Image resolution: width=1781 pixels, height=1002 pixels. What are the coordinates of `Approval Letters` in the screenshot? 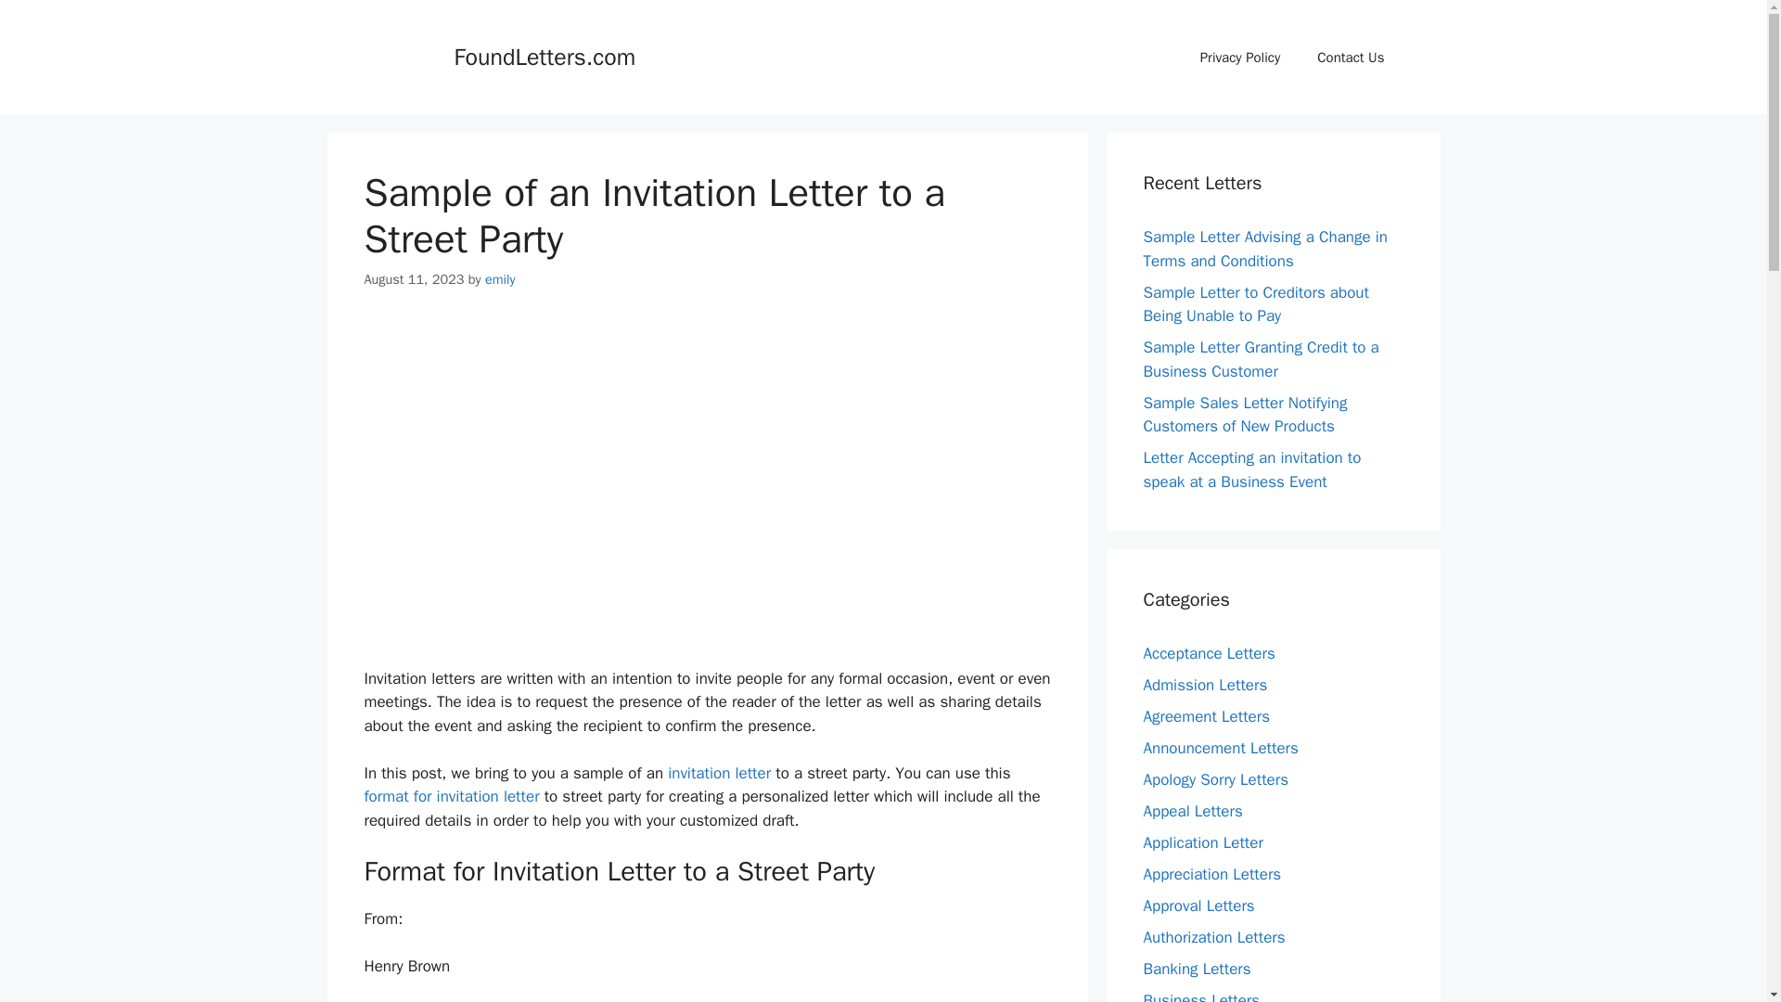 It's located at (1198, 906).